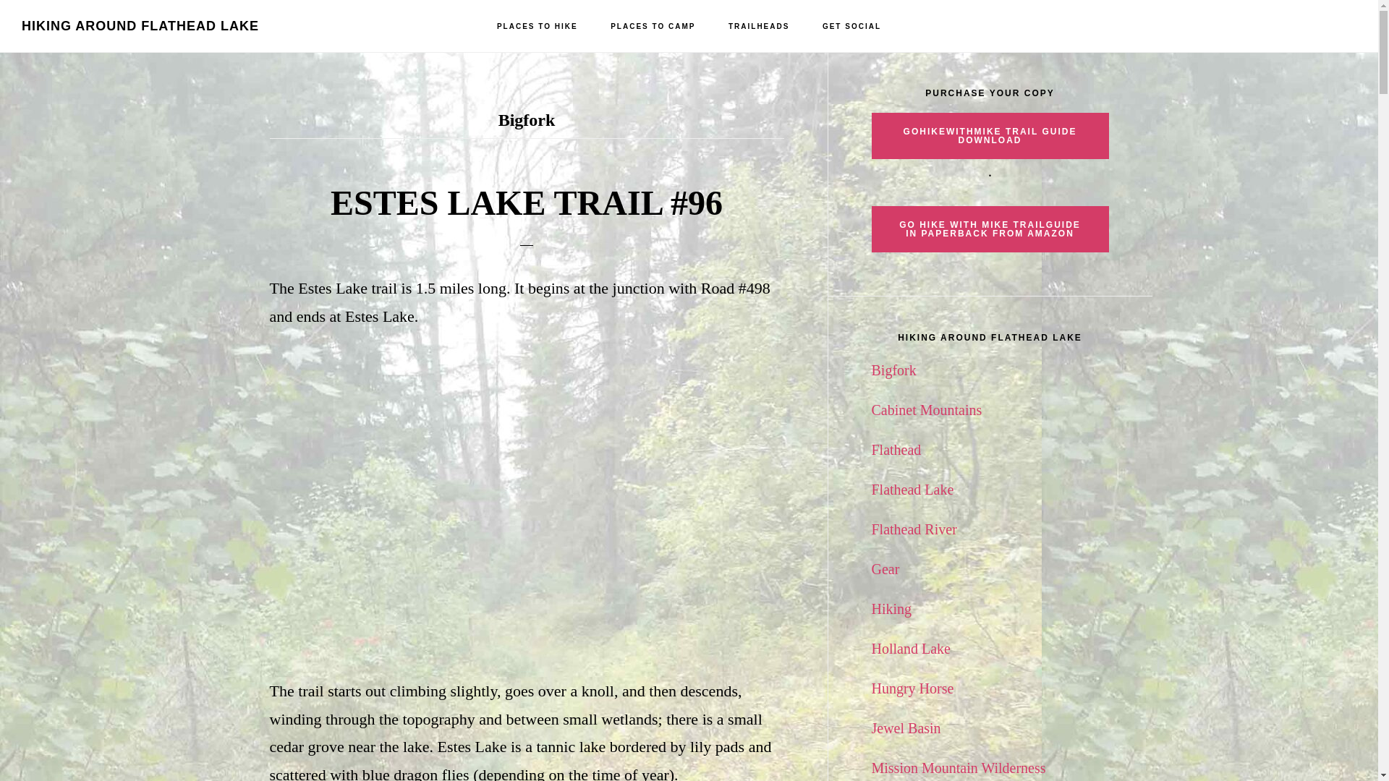 This screenshot has height=781, width=1389. I want to click on GET SOCIAL, so click(852, 27).